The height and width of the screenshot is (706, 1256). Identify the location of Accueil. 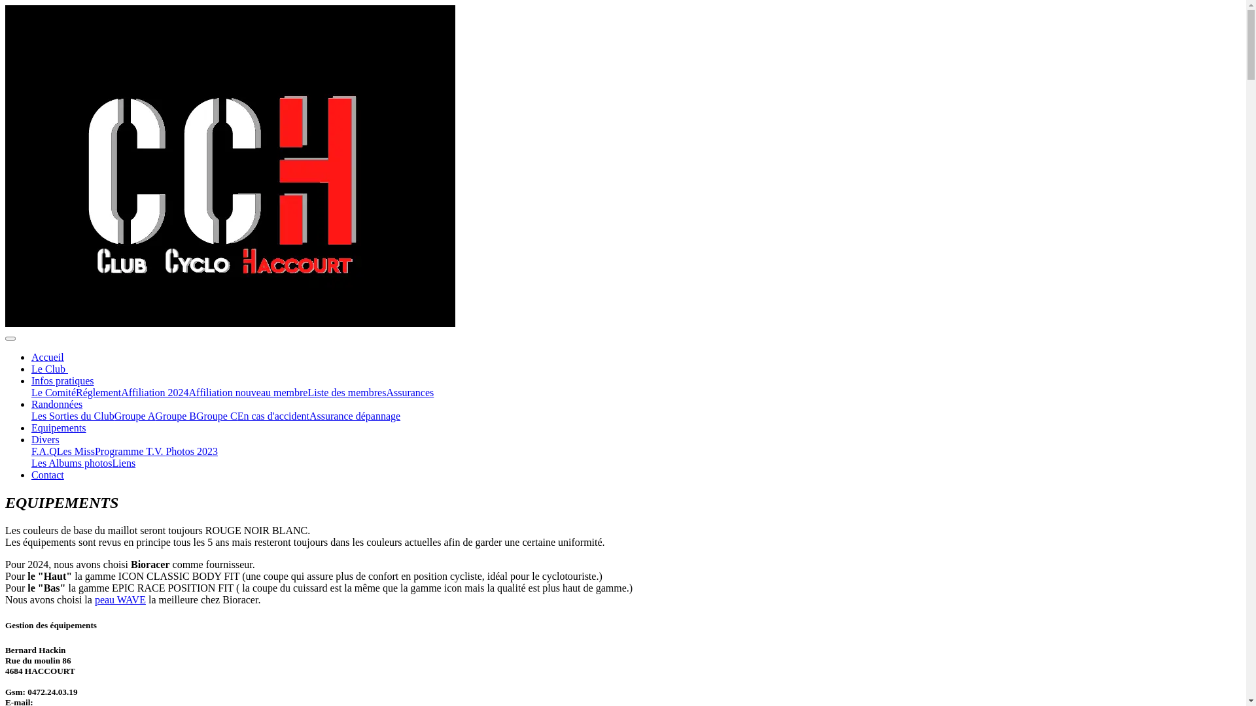
(48, 357).